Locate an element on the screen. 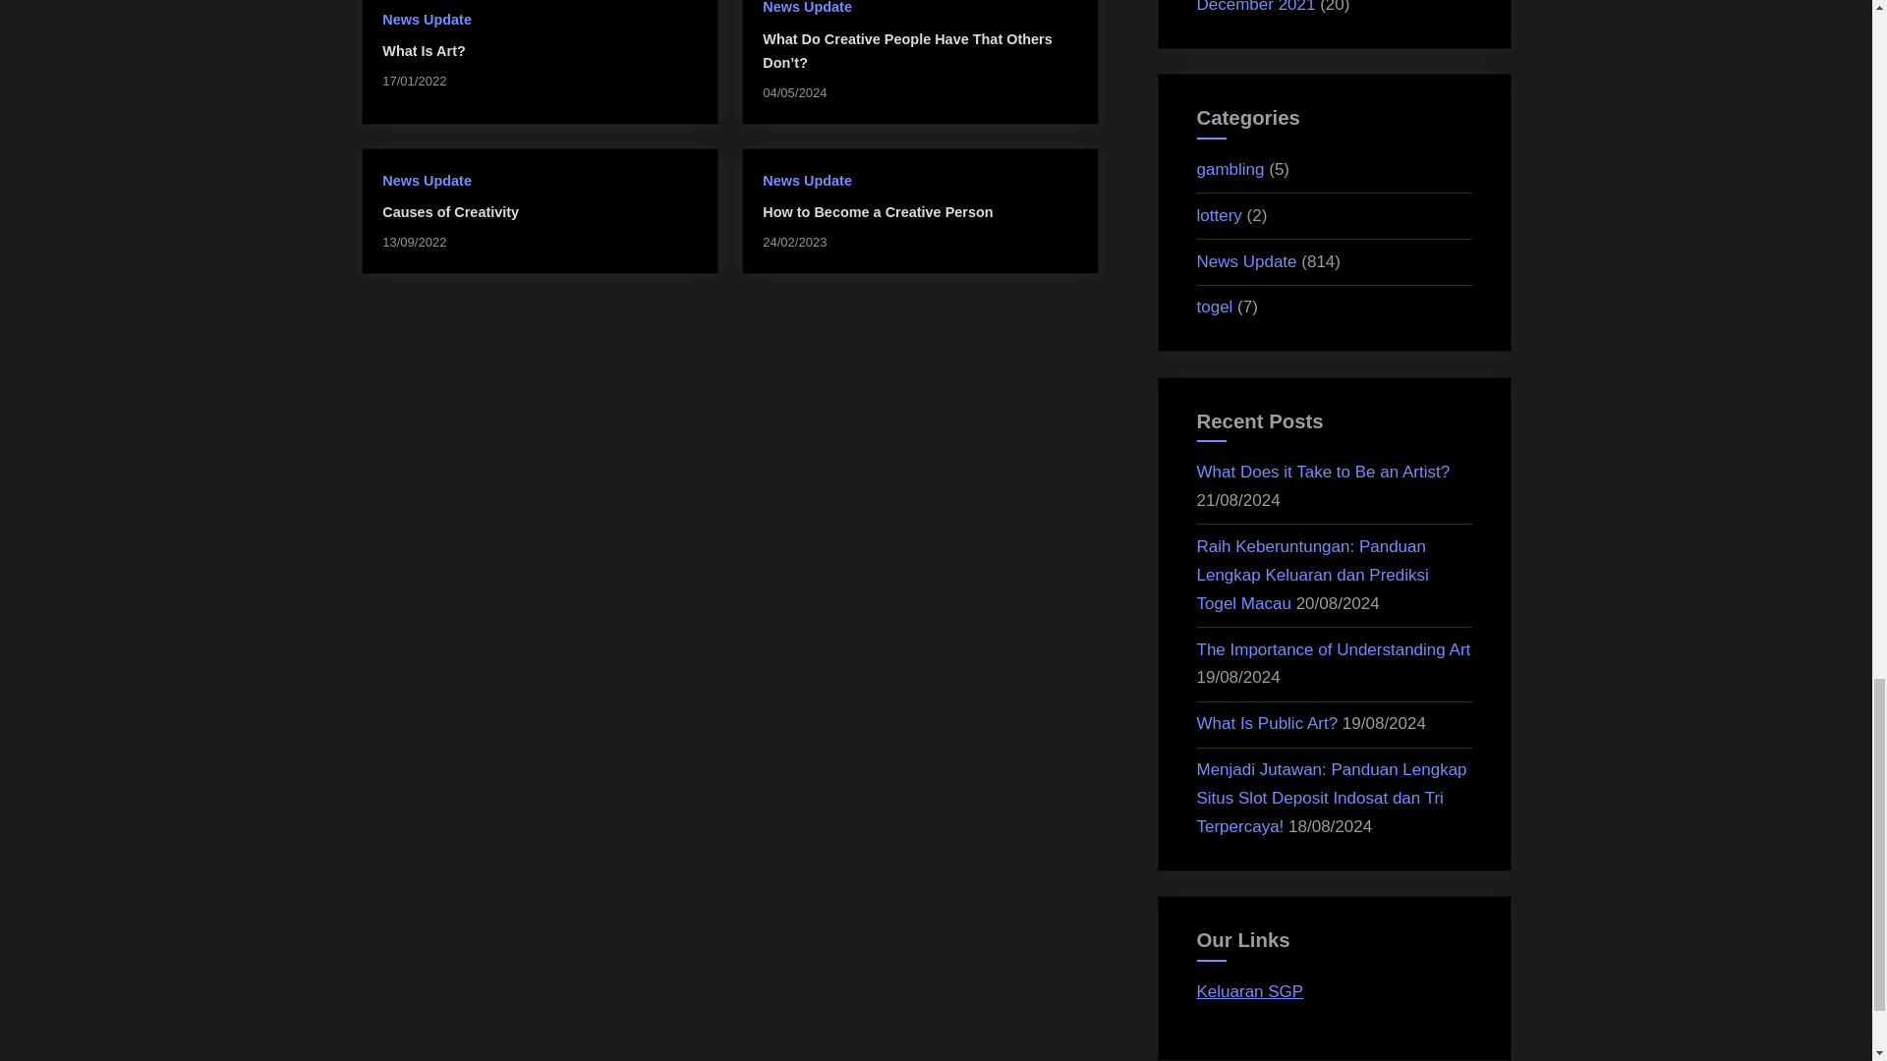 The height and width of the screenshot is (1061, 1887). News Update is located at coordinates (807, 181).